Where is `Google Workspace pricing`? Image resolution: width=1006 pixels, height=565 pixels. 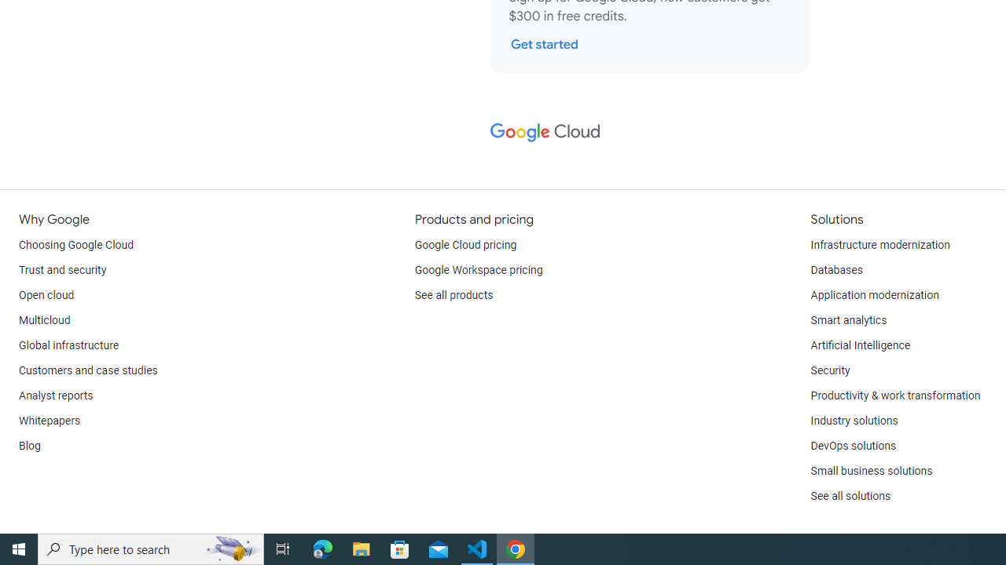 Google Workspace pricing is located at coordinates (479, 270).